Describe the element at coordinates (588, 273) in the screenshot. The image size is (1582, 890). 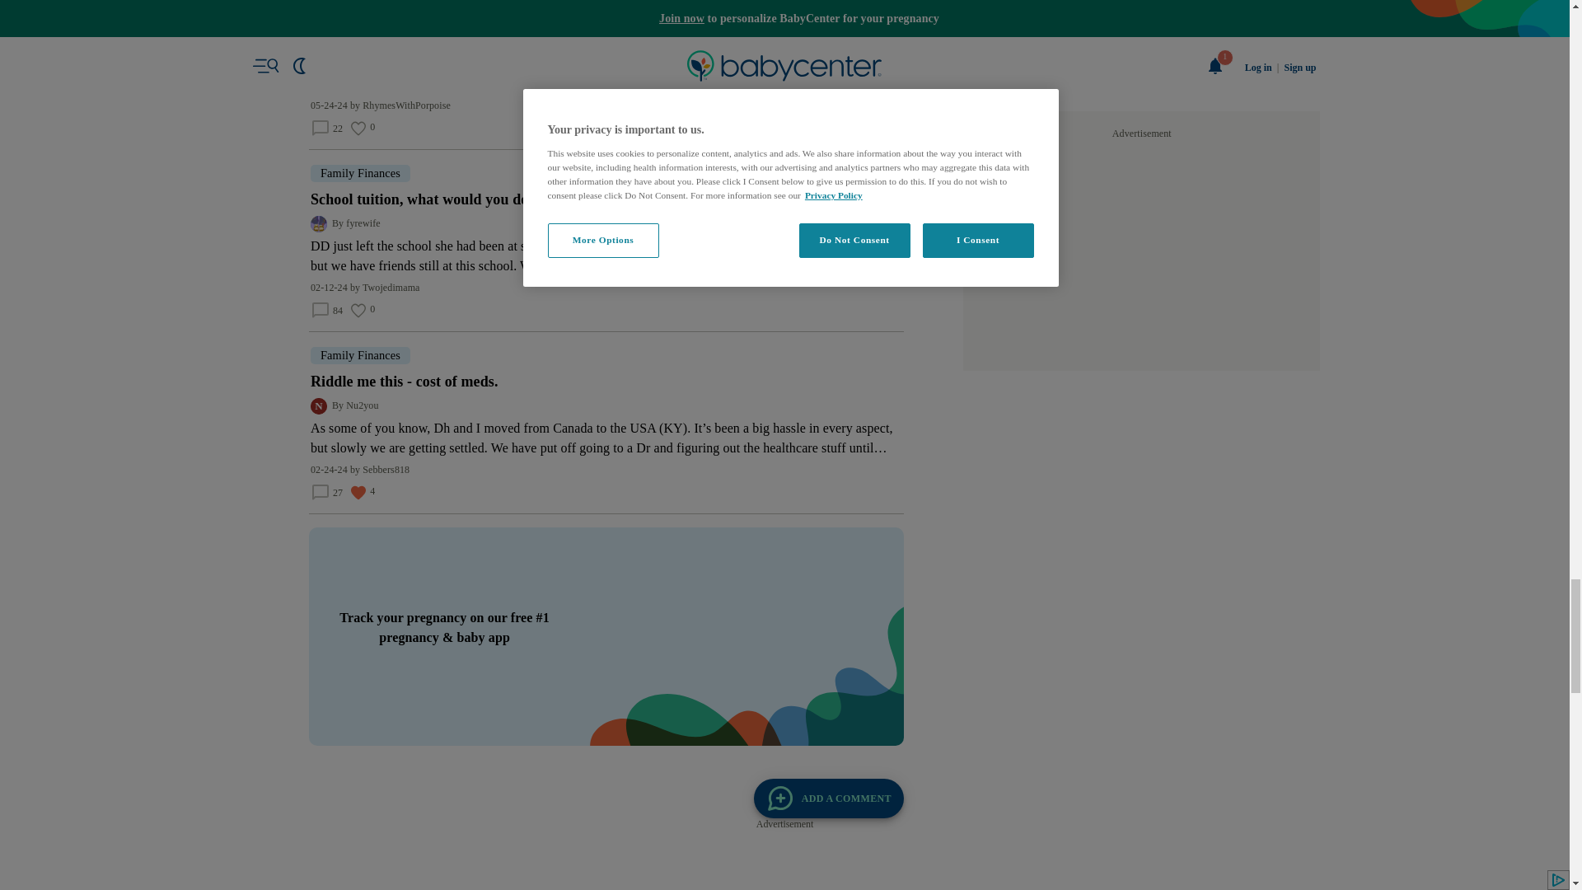
I see `Go to page number` at that location.